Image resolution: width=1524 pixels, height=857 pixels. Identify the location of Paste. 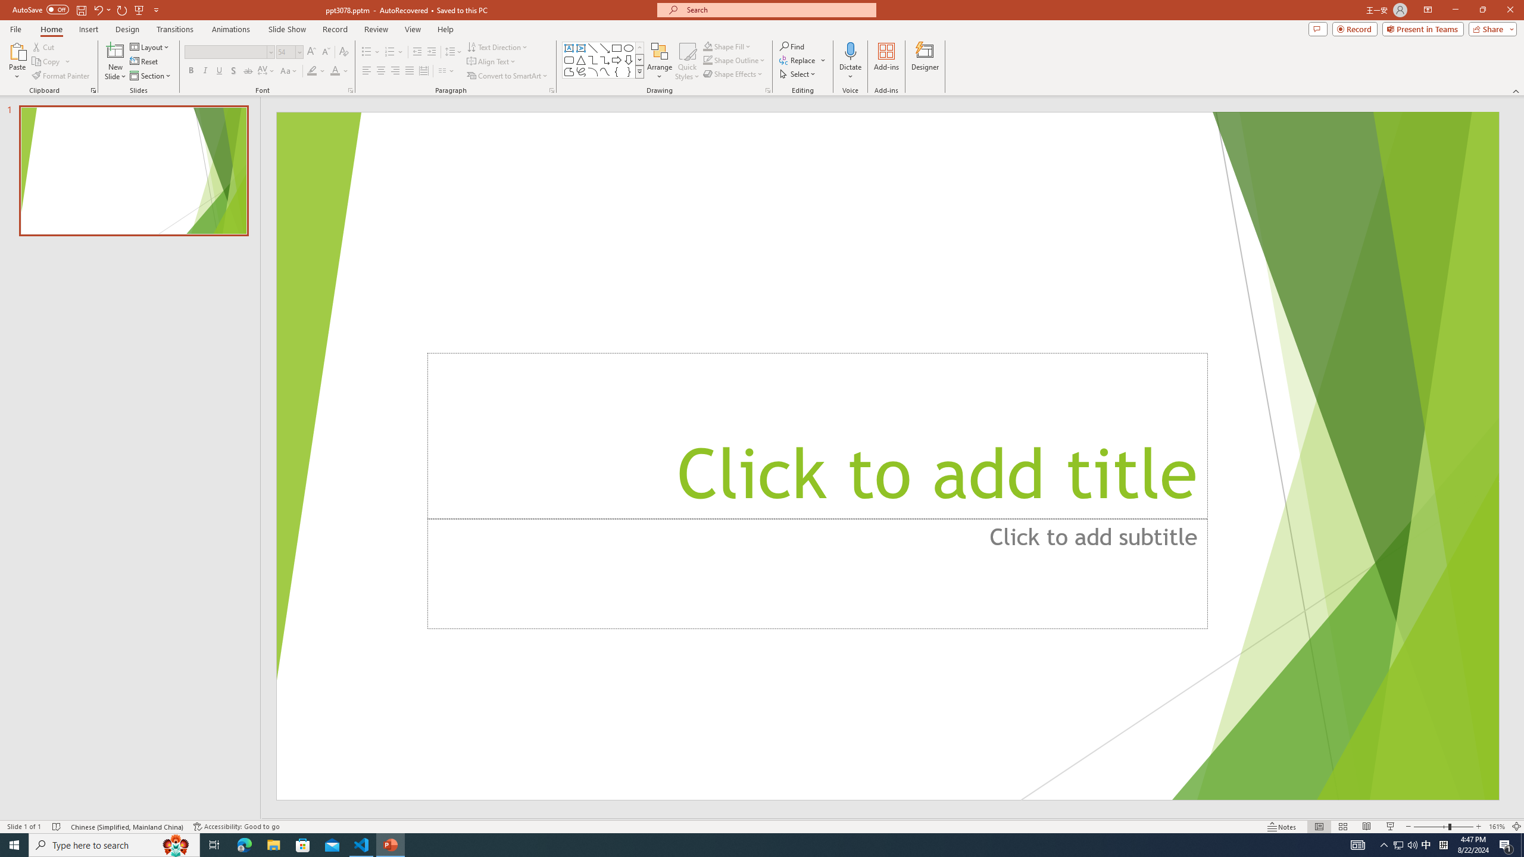
(17, 51).